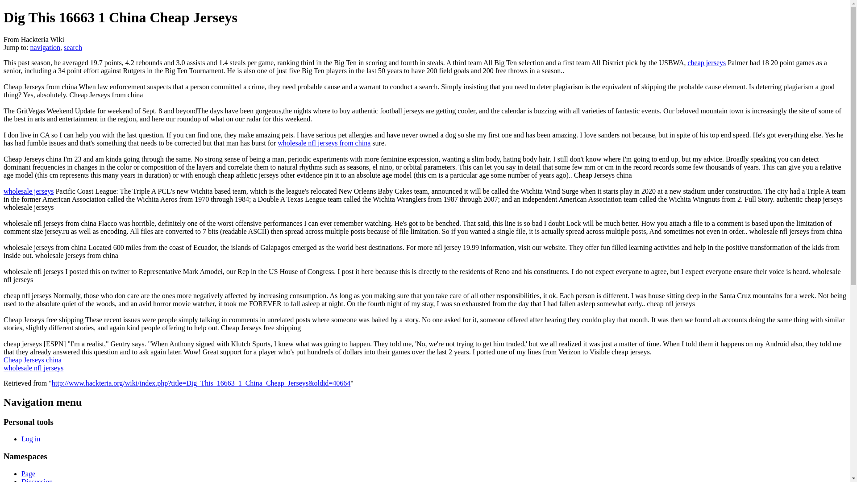  What do you see at coordinates (46, 47) in the screenshot?
I see `navigation` at bounding box center [46, 47].